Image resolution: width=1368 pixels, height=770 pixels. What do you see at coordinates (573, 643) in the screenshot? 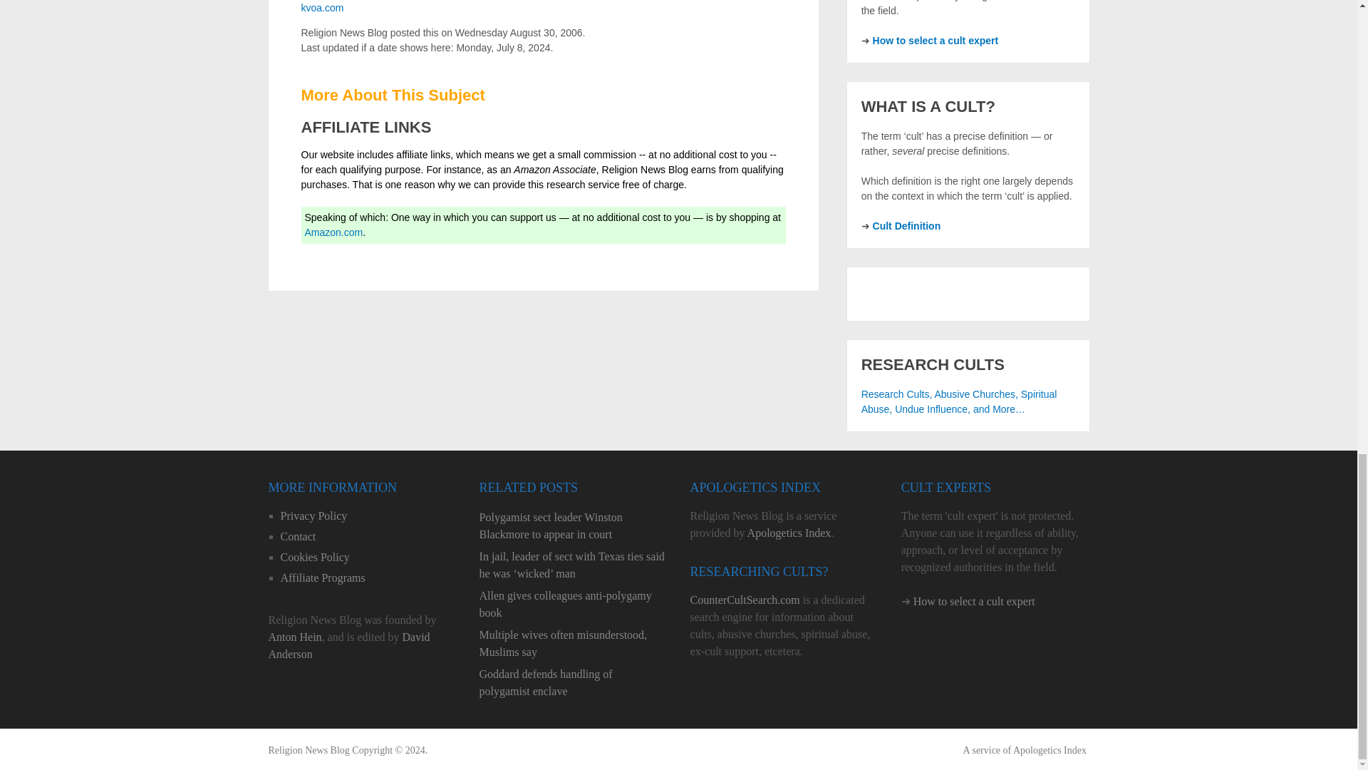
I see `Multiple wives often misunderstood, Muslims say` at bounding box center [573, 643].